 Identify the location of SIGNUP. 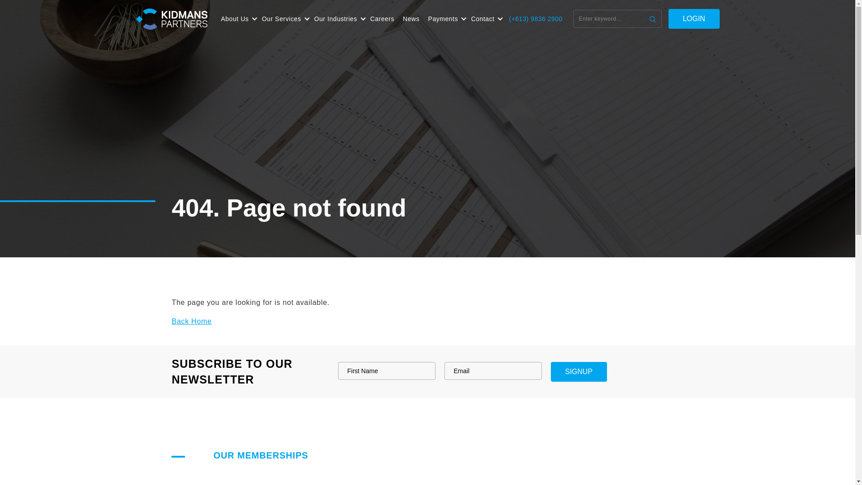
(578, 372).